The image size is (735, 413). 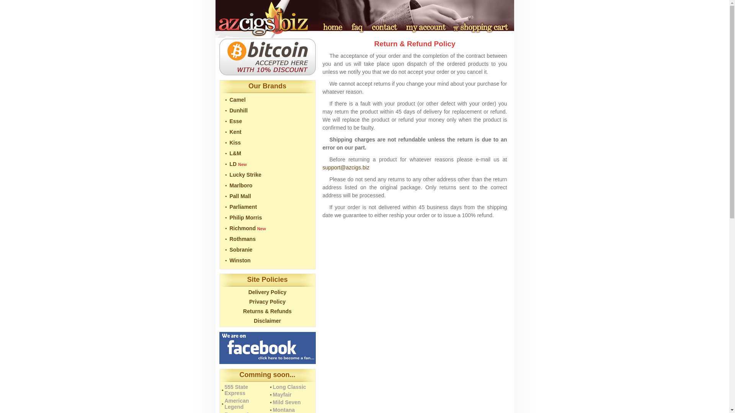 I want to click on Camel, so click(x=237, y=99).